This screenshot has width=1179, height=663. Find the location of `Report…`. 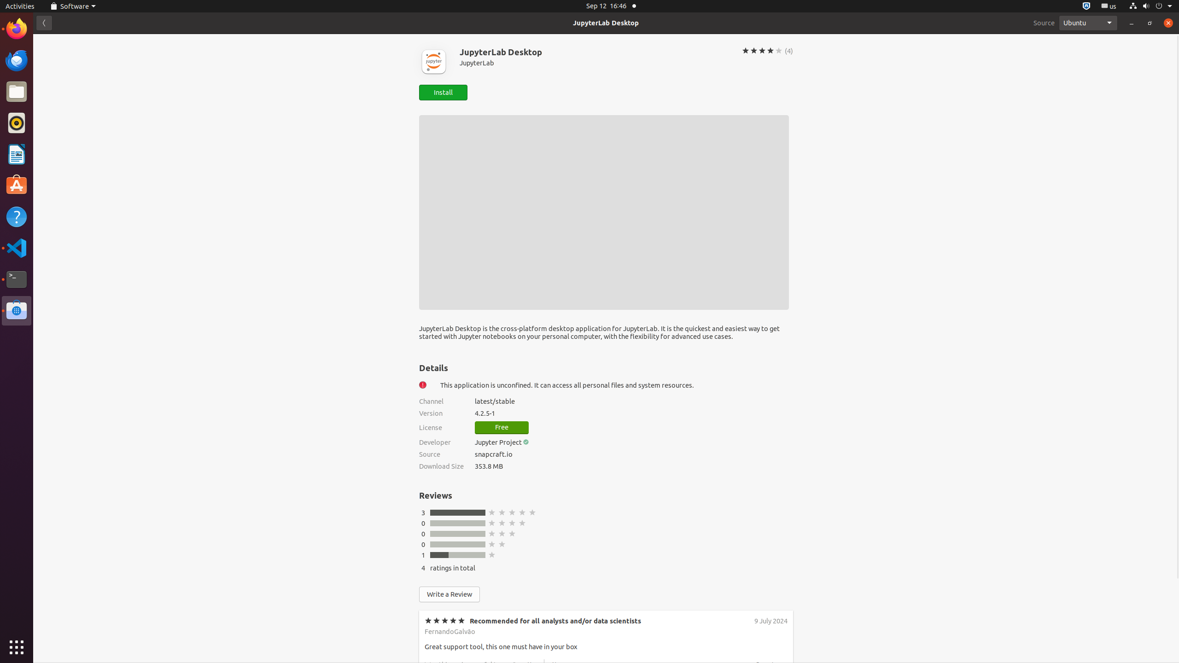

Report… is located at coordinates (768, 734).